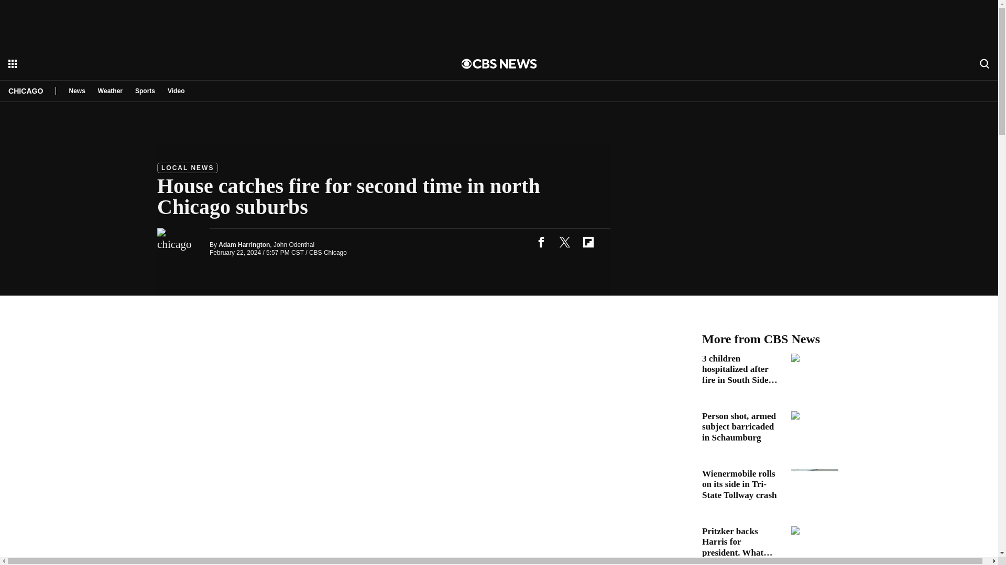  I want to click on twitter, so click(564, 242).